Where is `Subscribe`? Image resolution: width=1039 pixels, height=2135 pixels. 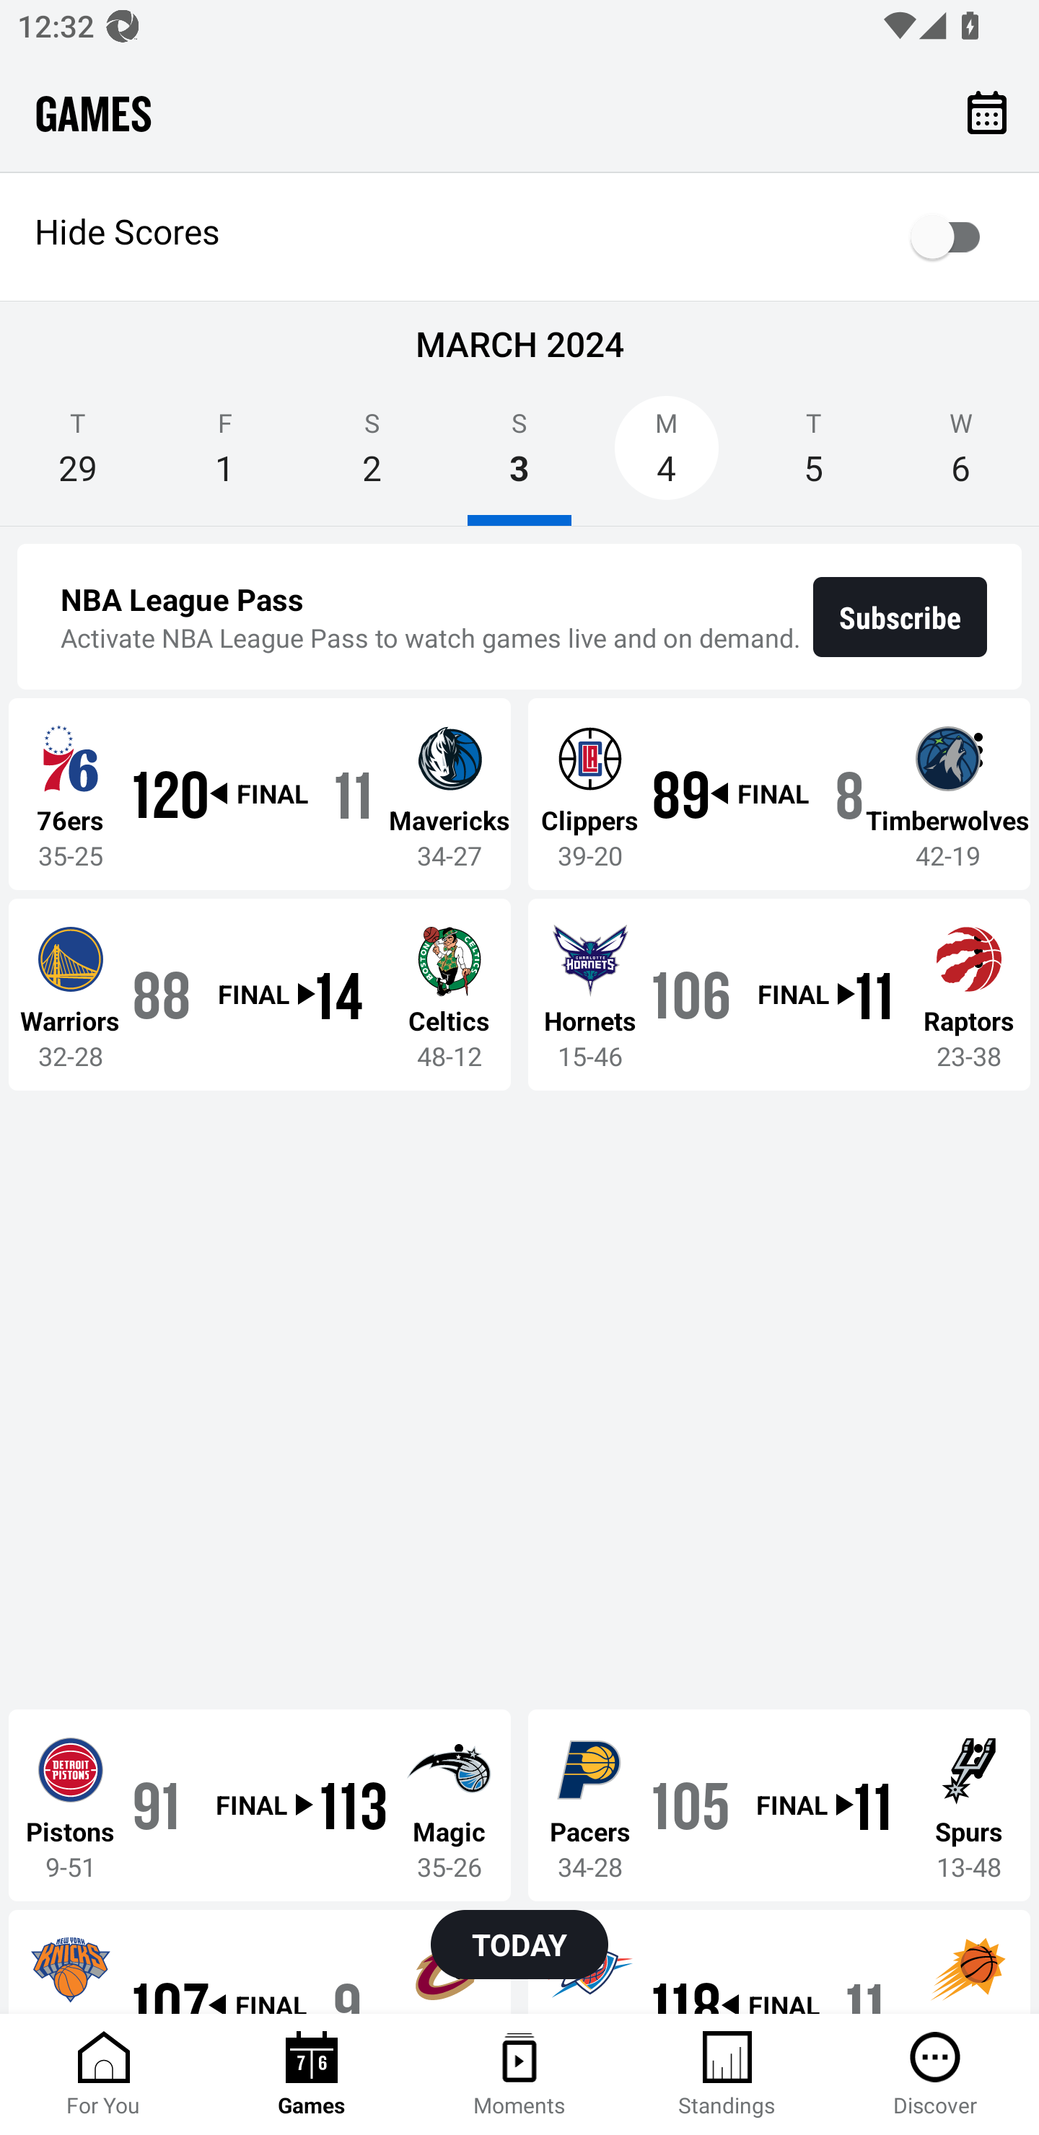
Subscribe is located at coordinates (900, 617).